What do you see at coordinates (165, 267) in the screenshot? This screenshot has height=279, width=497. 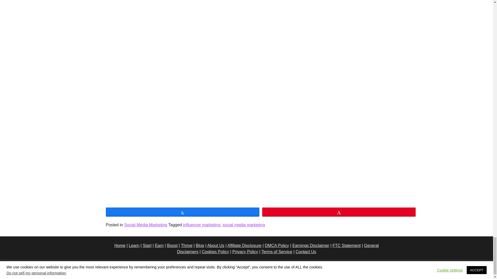 I see `Privacy Policy` at bounding box center [165, 267].